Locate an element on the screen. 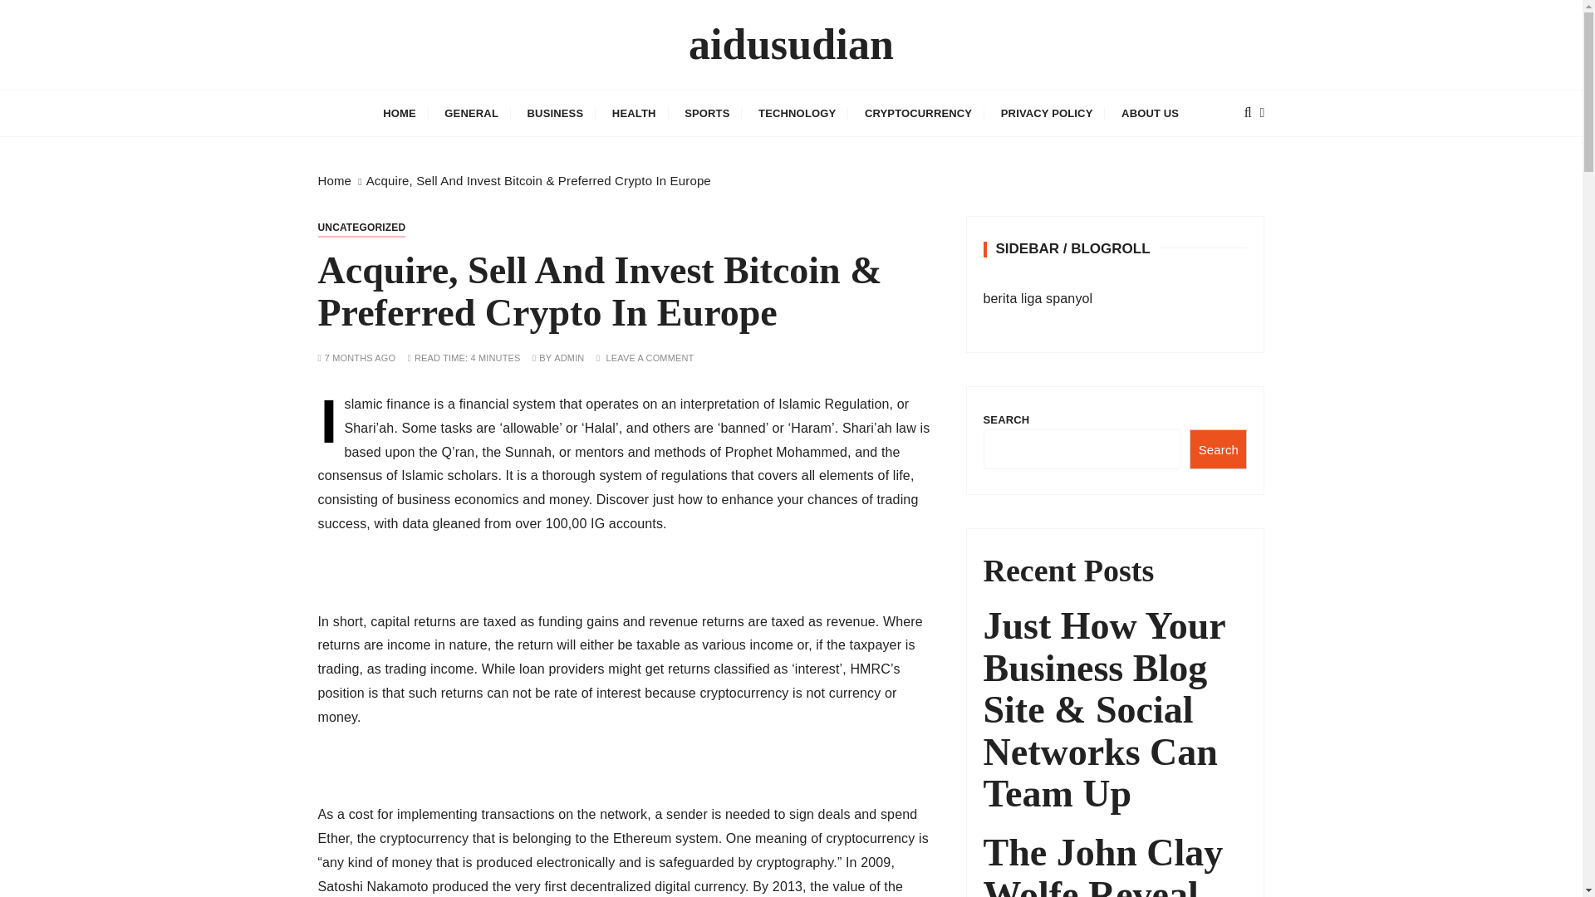 This screenshot has width=1595, height=897. BUSINESS is located at coordinates (556, 113).